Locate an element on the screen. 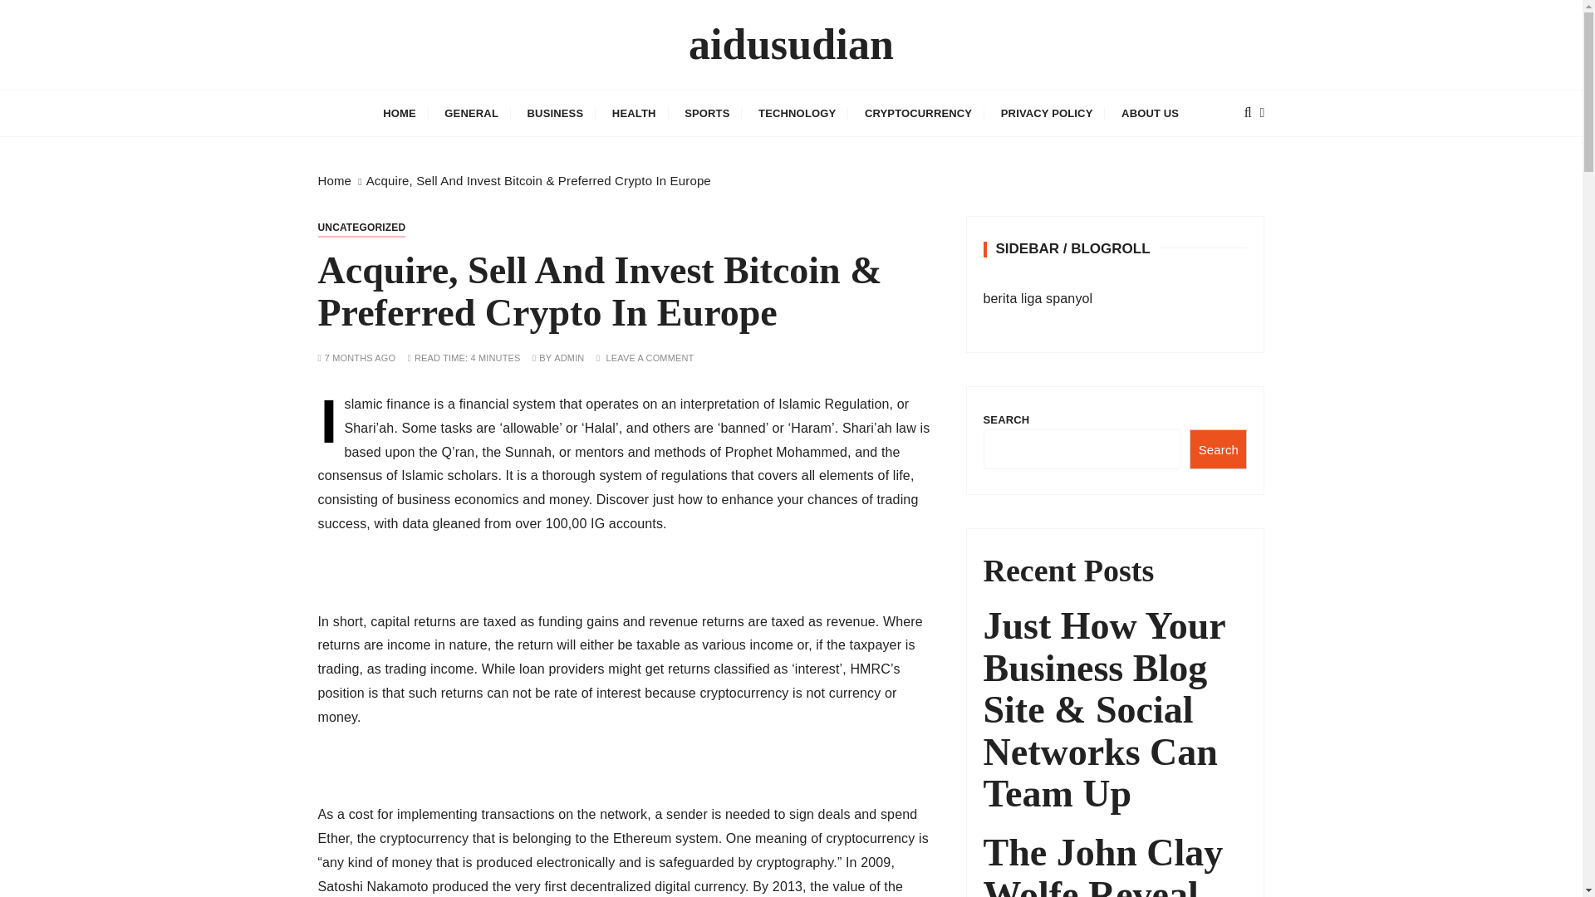 This screenshot has width=1595, height=897. BUSINESS is located at coordinates (556, 113).